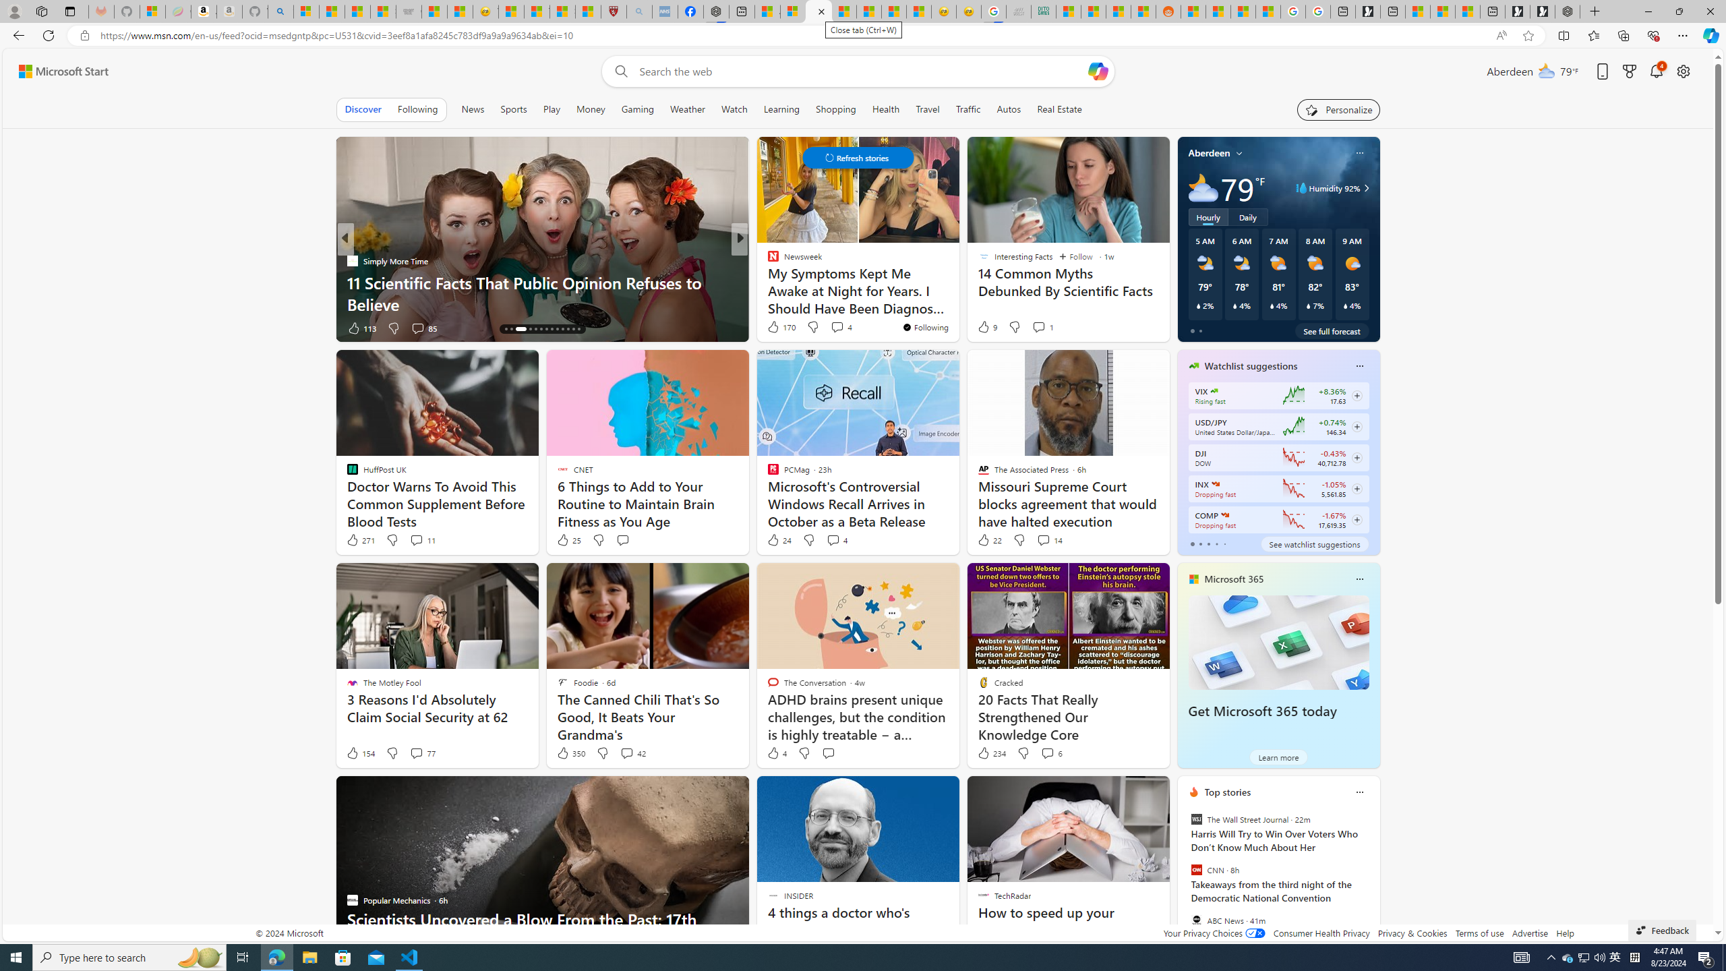 The width and height of the screenshot is (1726, 971). What do you see at coordinates (839, 328) in the screenshot?
I see `View comments 73 Comment` at bounding box center [839, 328].